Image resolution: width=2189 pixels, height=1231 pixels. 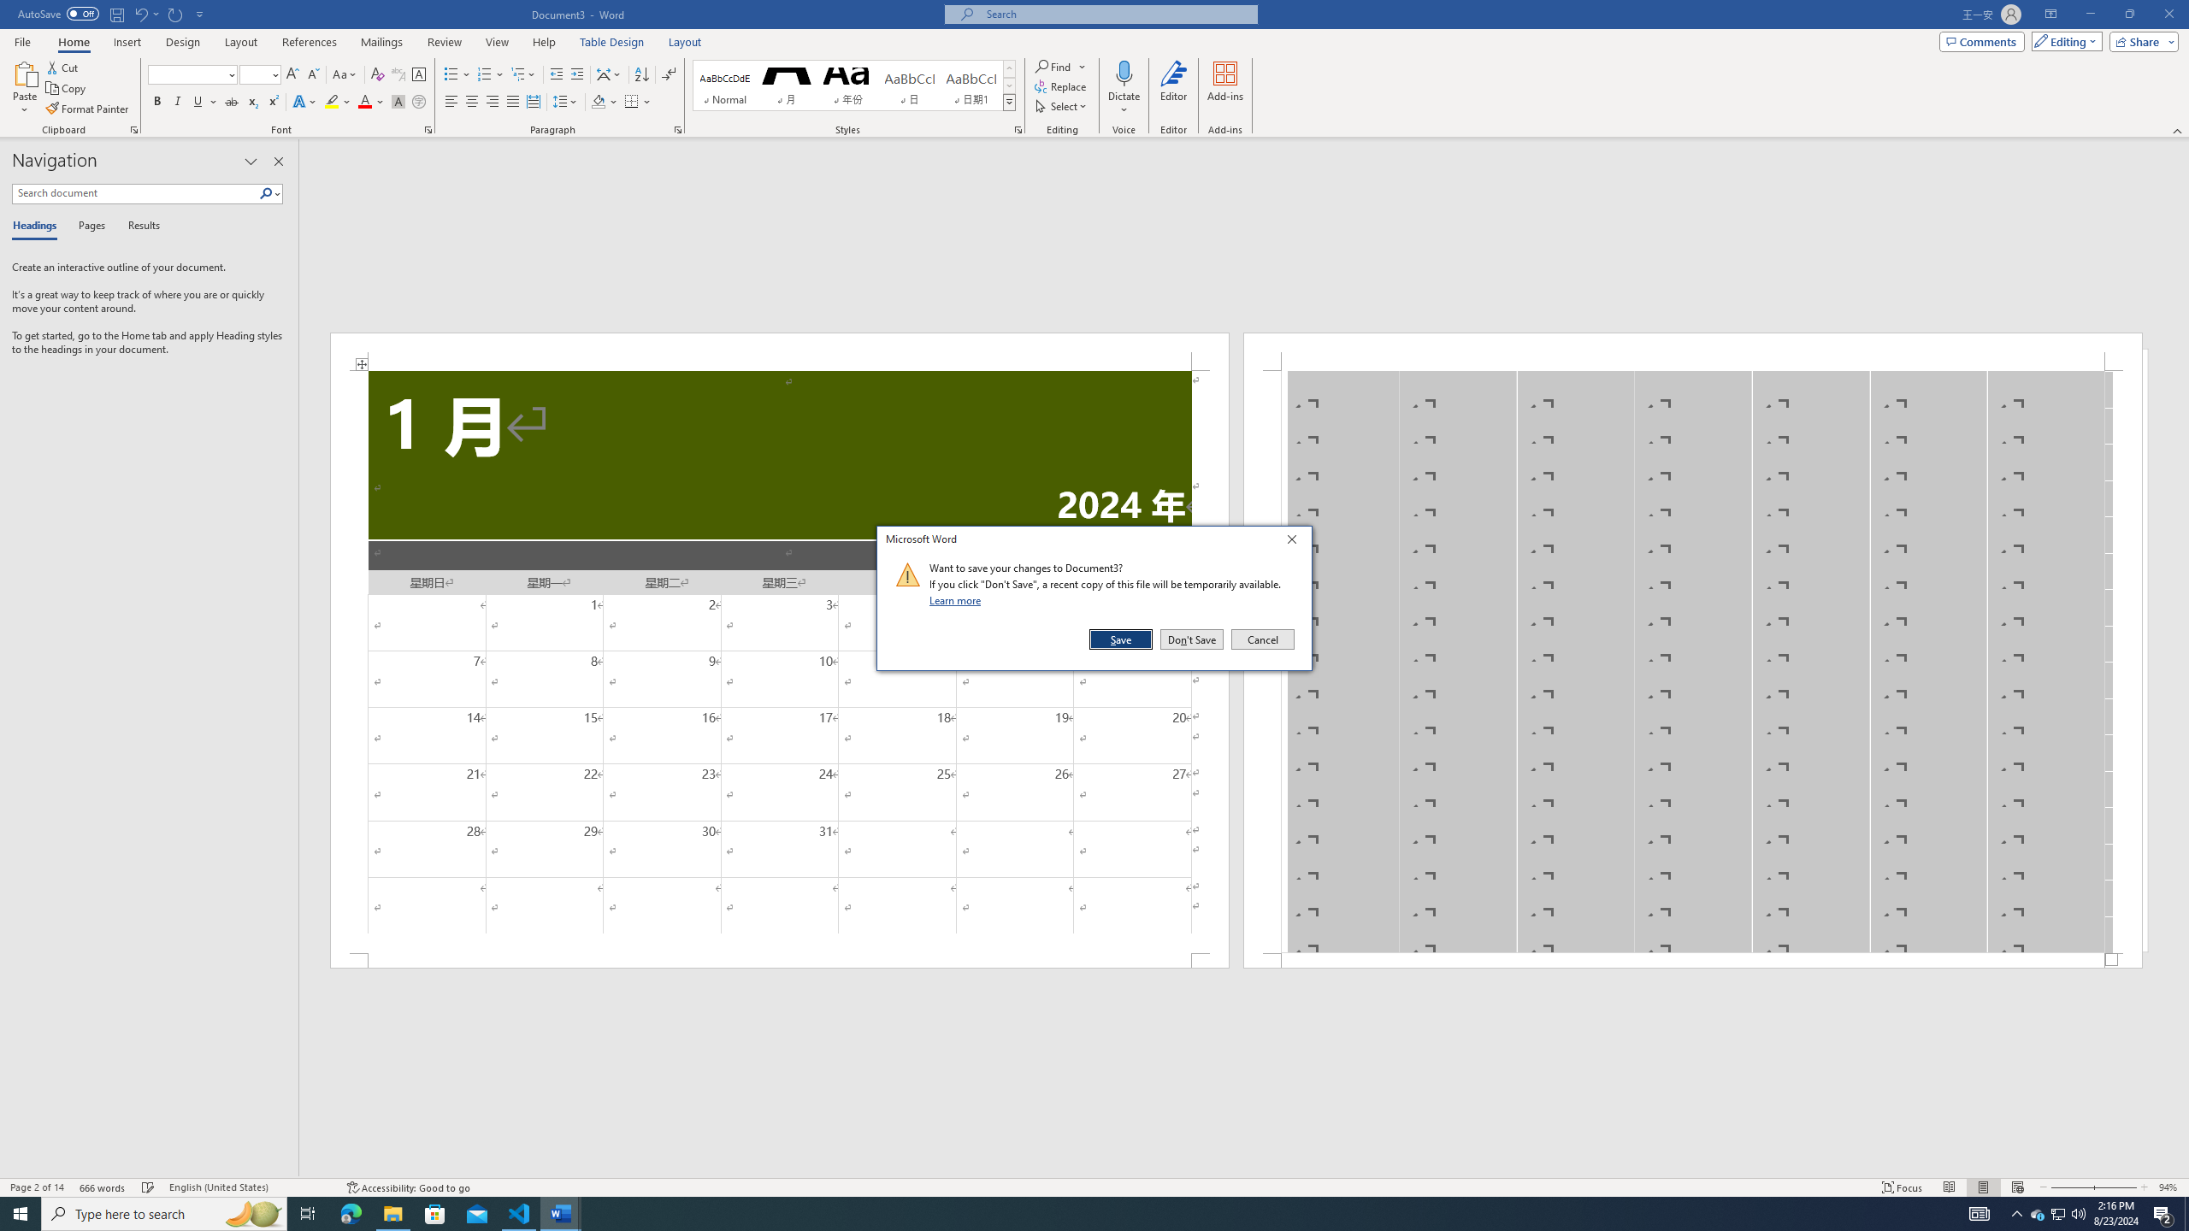 What do you see at coordinates (89, 109) in the screenshot?
I see `Format Painter` at bounding box center [89, 109].